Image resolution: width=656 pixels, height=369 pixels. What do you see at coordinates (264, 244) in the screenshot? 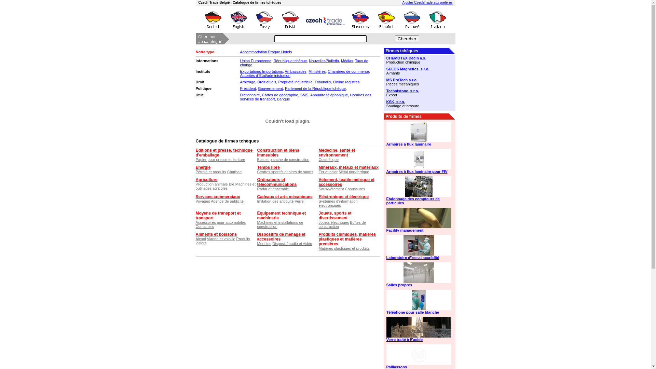
I see `Meubles` at bounding box center [264, 244].